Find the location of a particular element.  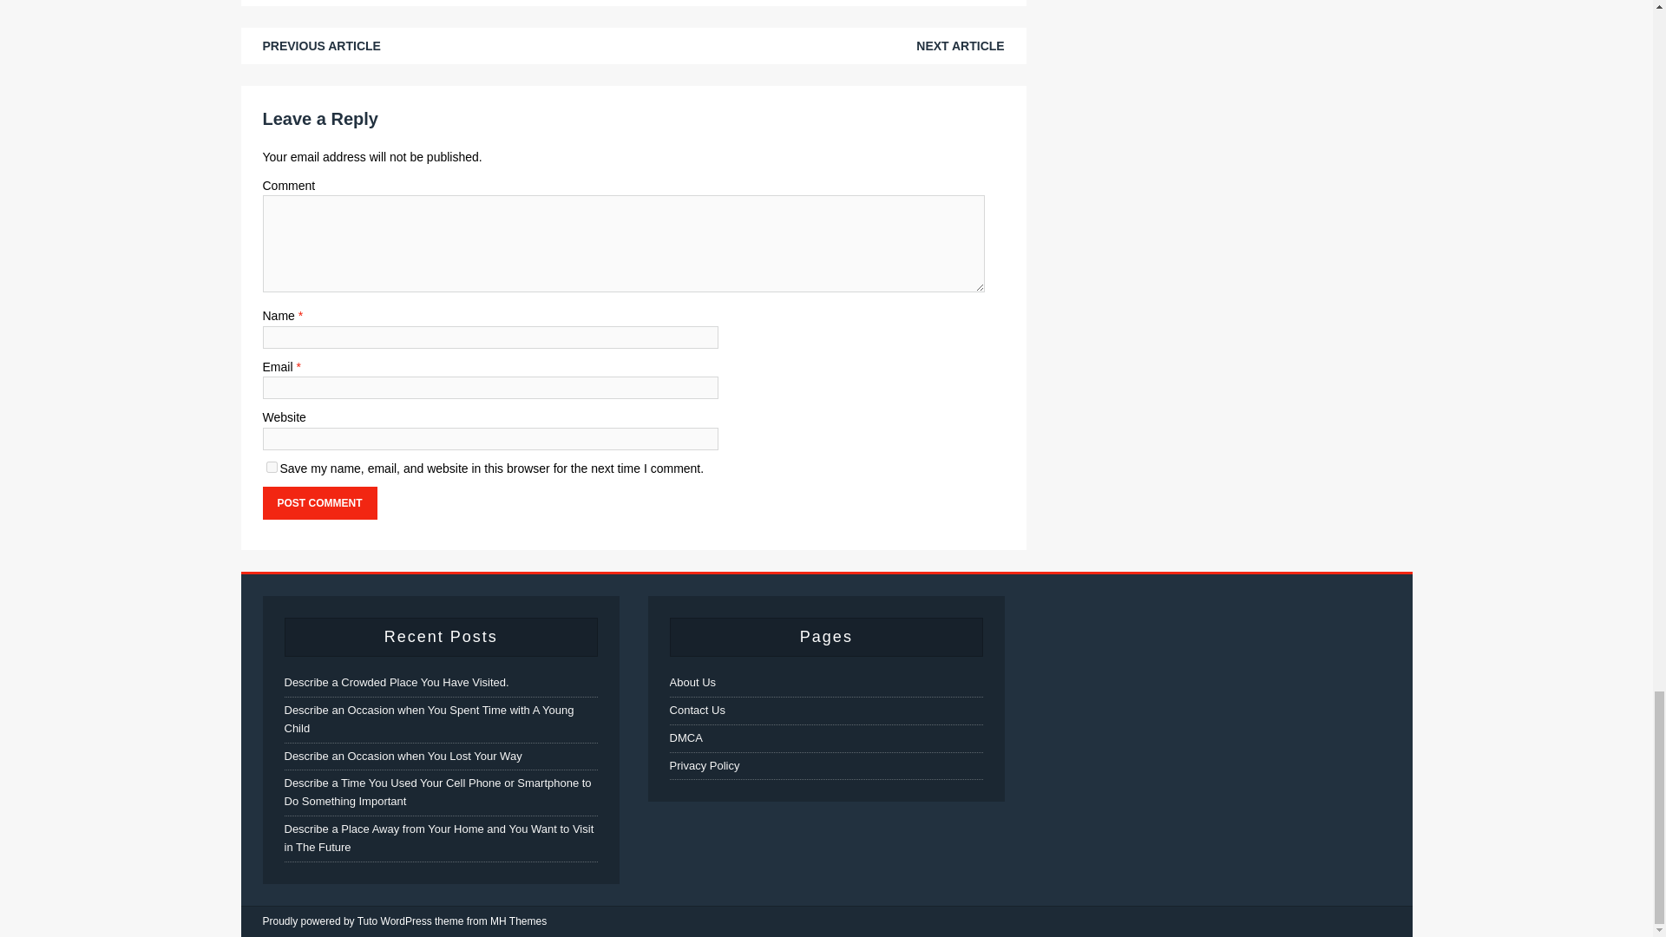

PREVIOUS ARTICLE is located at coordinates (320, 45).